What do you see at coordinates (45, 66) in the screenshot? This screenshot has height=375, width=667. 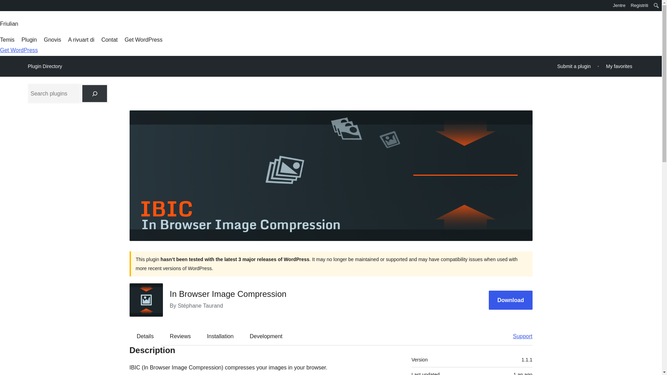 I see `Plugin Directory` at bounding box center [45, 66].